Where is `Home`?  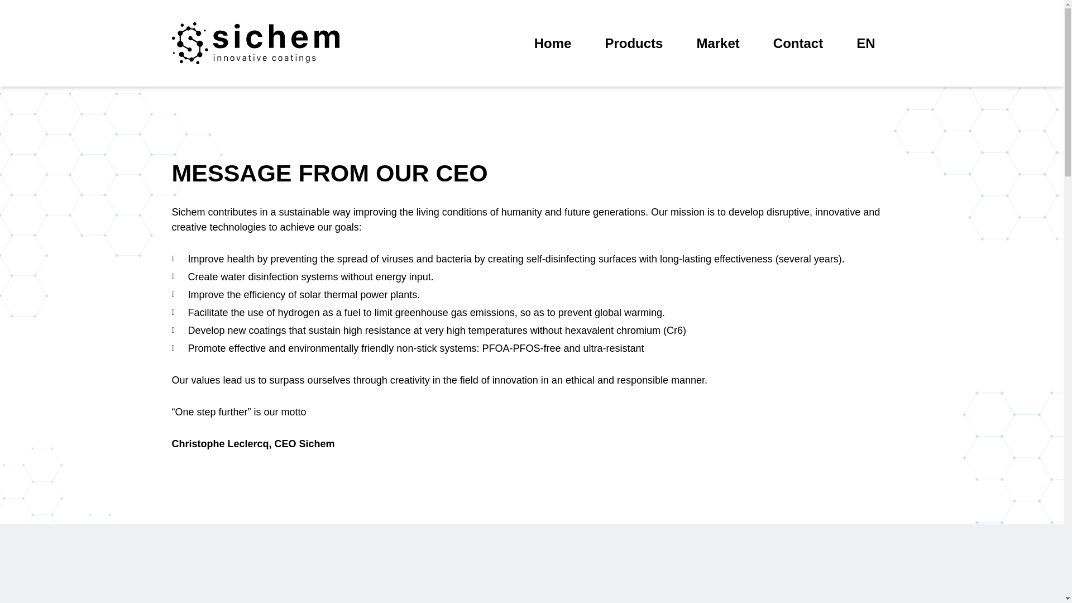
Home is located at coordinates (553, 44).